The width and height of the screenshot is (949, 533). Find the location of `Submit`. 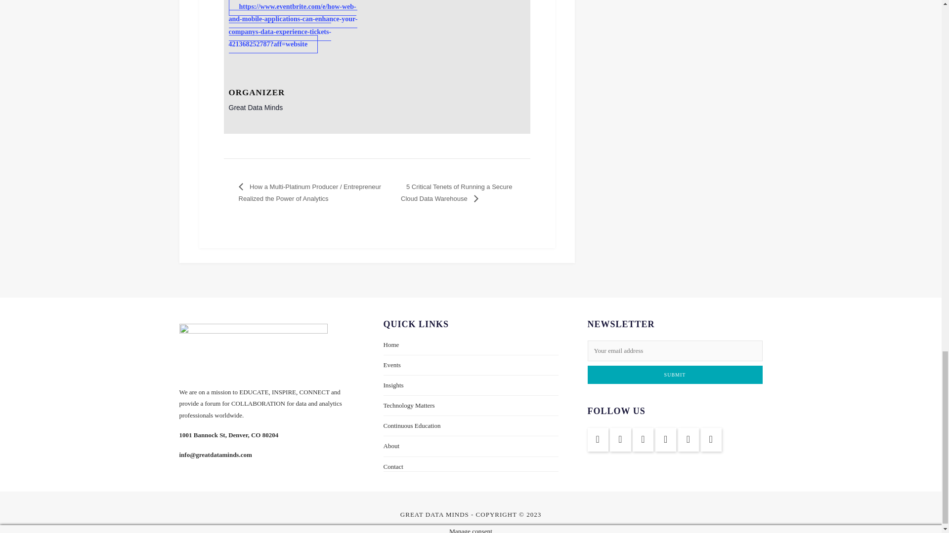

Submit is located at coordinates (674, 374).